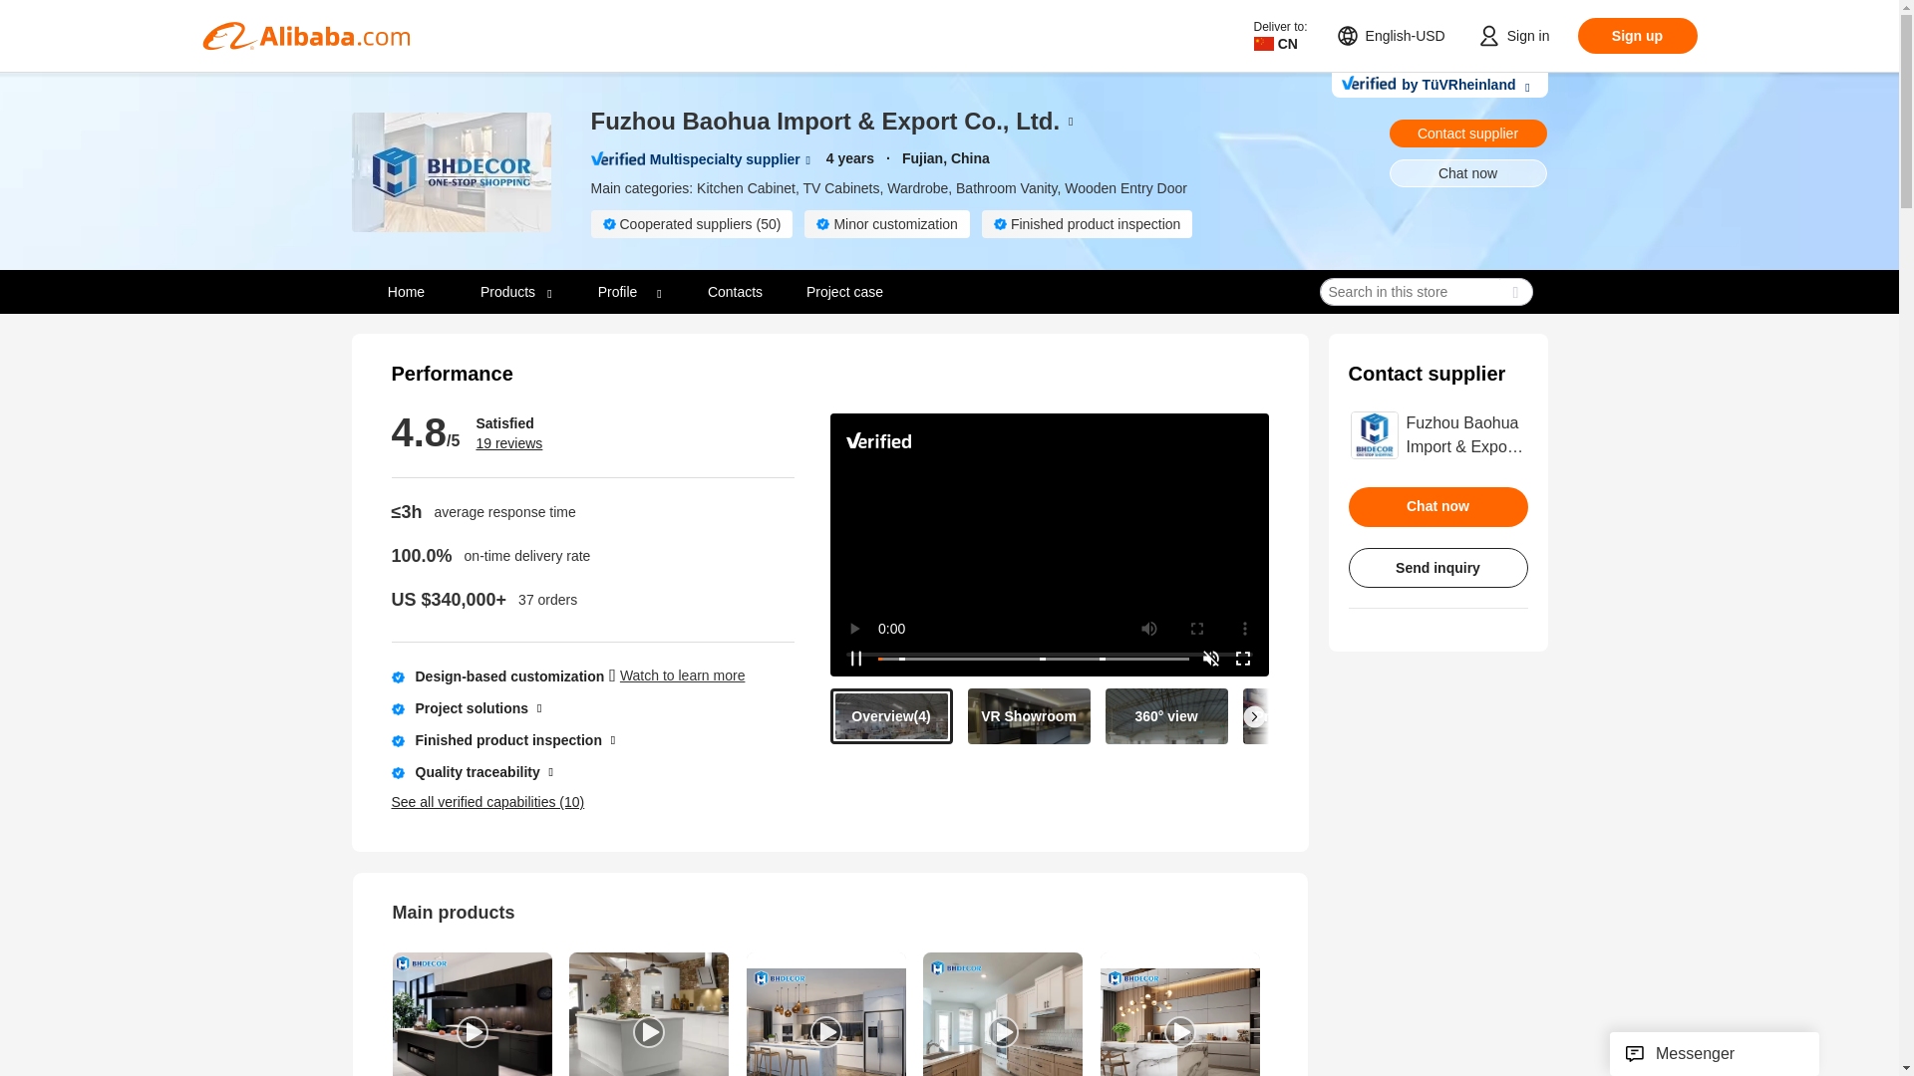 Image resolution: width=1914 pixels, height=1076 pixels. I want to click on Chat now, so click(1467, 172).